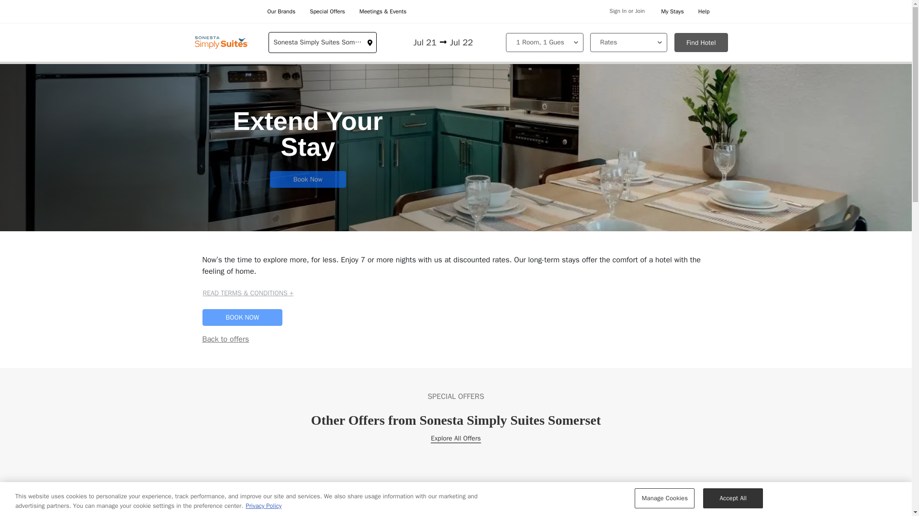 This screenshot has width=919, height=516. I want to click on Sonesta Simply Suites Somerset, so click(323, 42).